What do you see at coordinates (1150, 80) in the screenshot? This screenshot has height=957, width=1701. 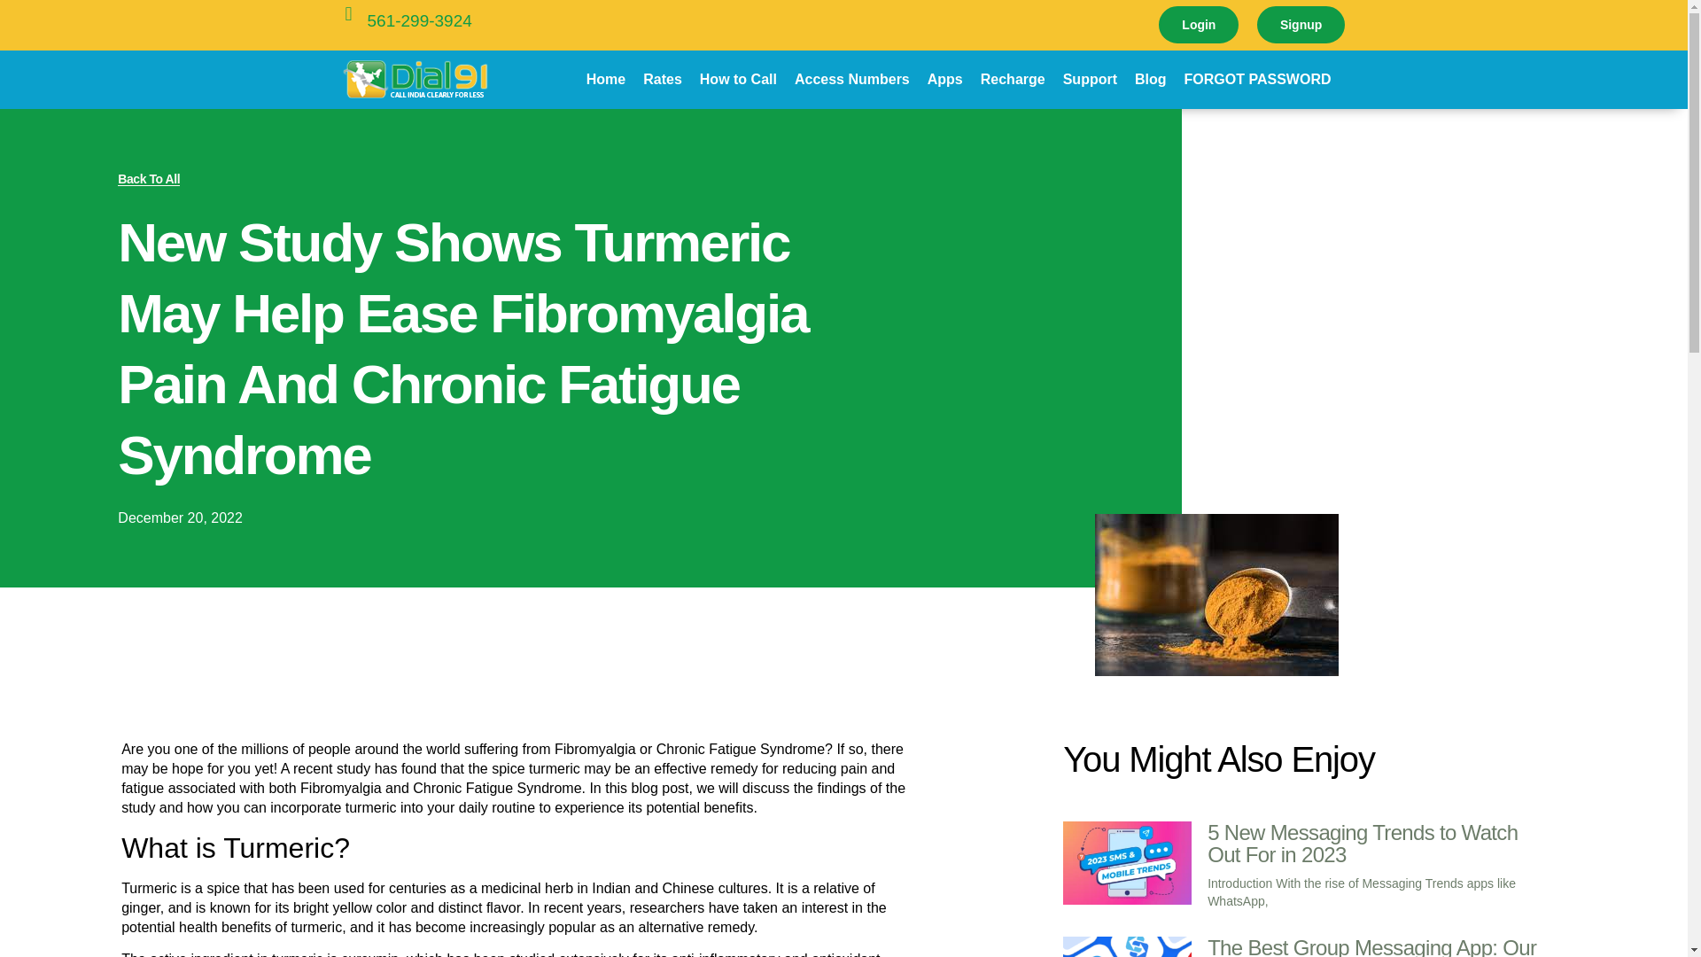 I see `Blog` at bounding box center [1150, 80].